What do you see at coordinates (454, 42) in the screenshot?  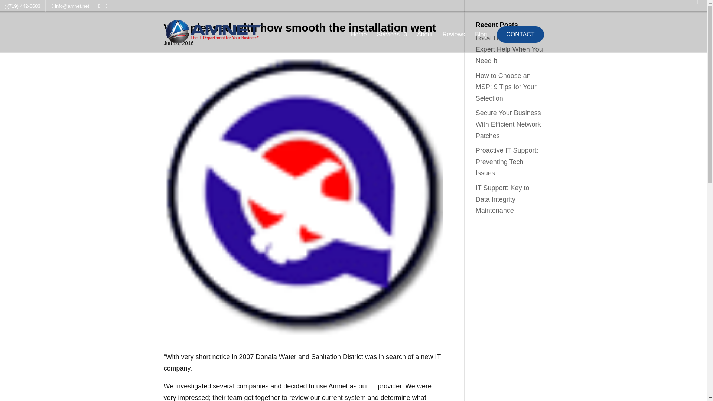 I see `Reviews about Amnet` at bounding box center [454, 42].